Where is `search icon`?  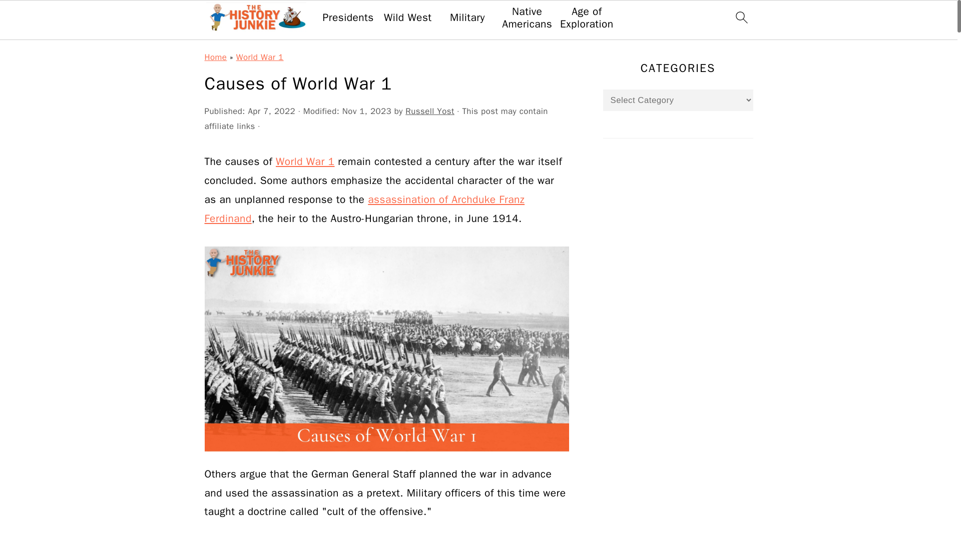
search icon is located at coordinates (741, 20).